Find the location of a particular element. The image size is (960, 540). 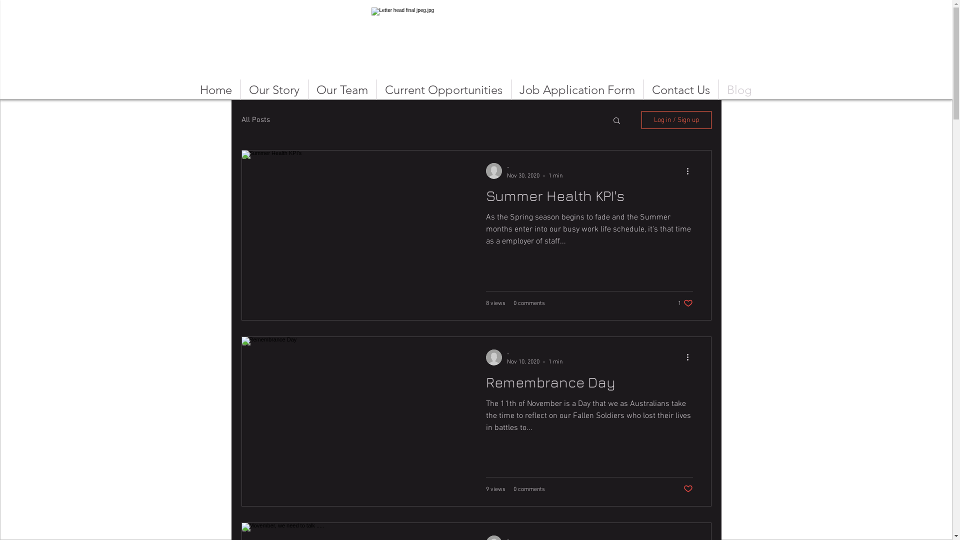

Our Team is located at coordinates (342, 90).